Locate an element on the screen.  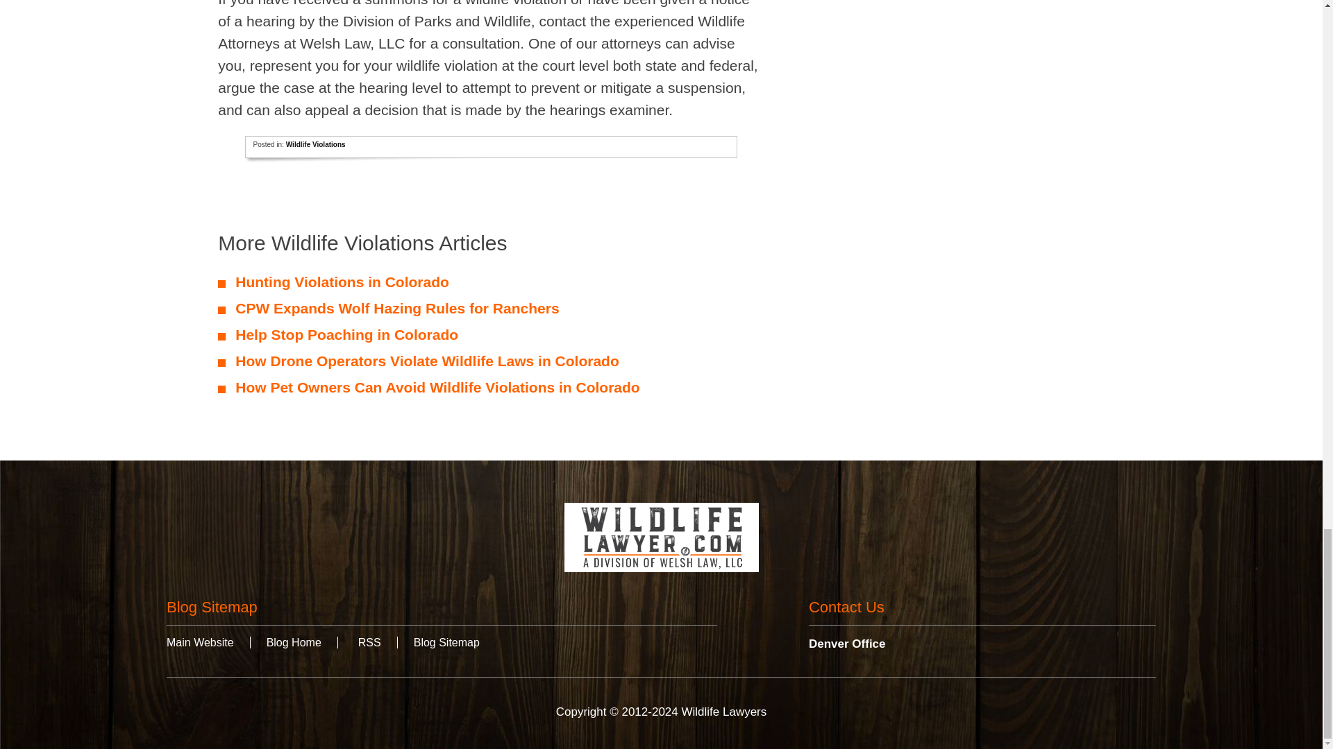
Help Stop Poaching in Colorado is located at coordinates (347, 334).